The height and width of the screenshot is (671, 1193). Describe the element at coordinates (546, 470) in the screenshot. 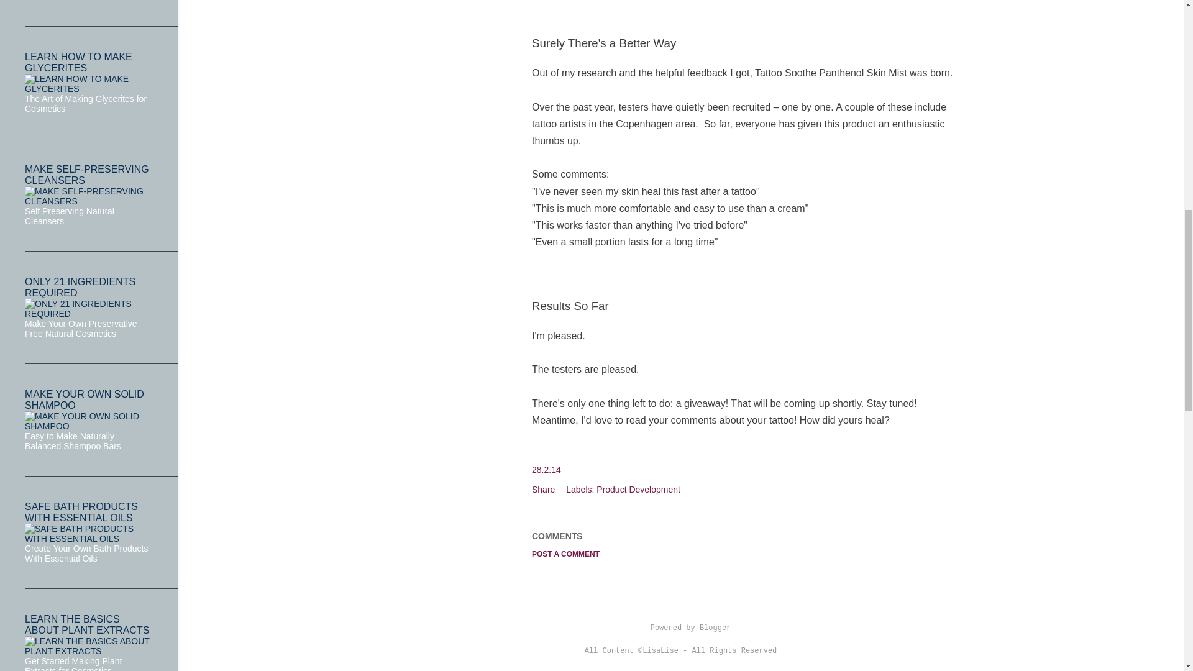

I see `28.2.14` at that location.